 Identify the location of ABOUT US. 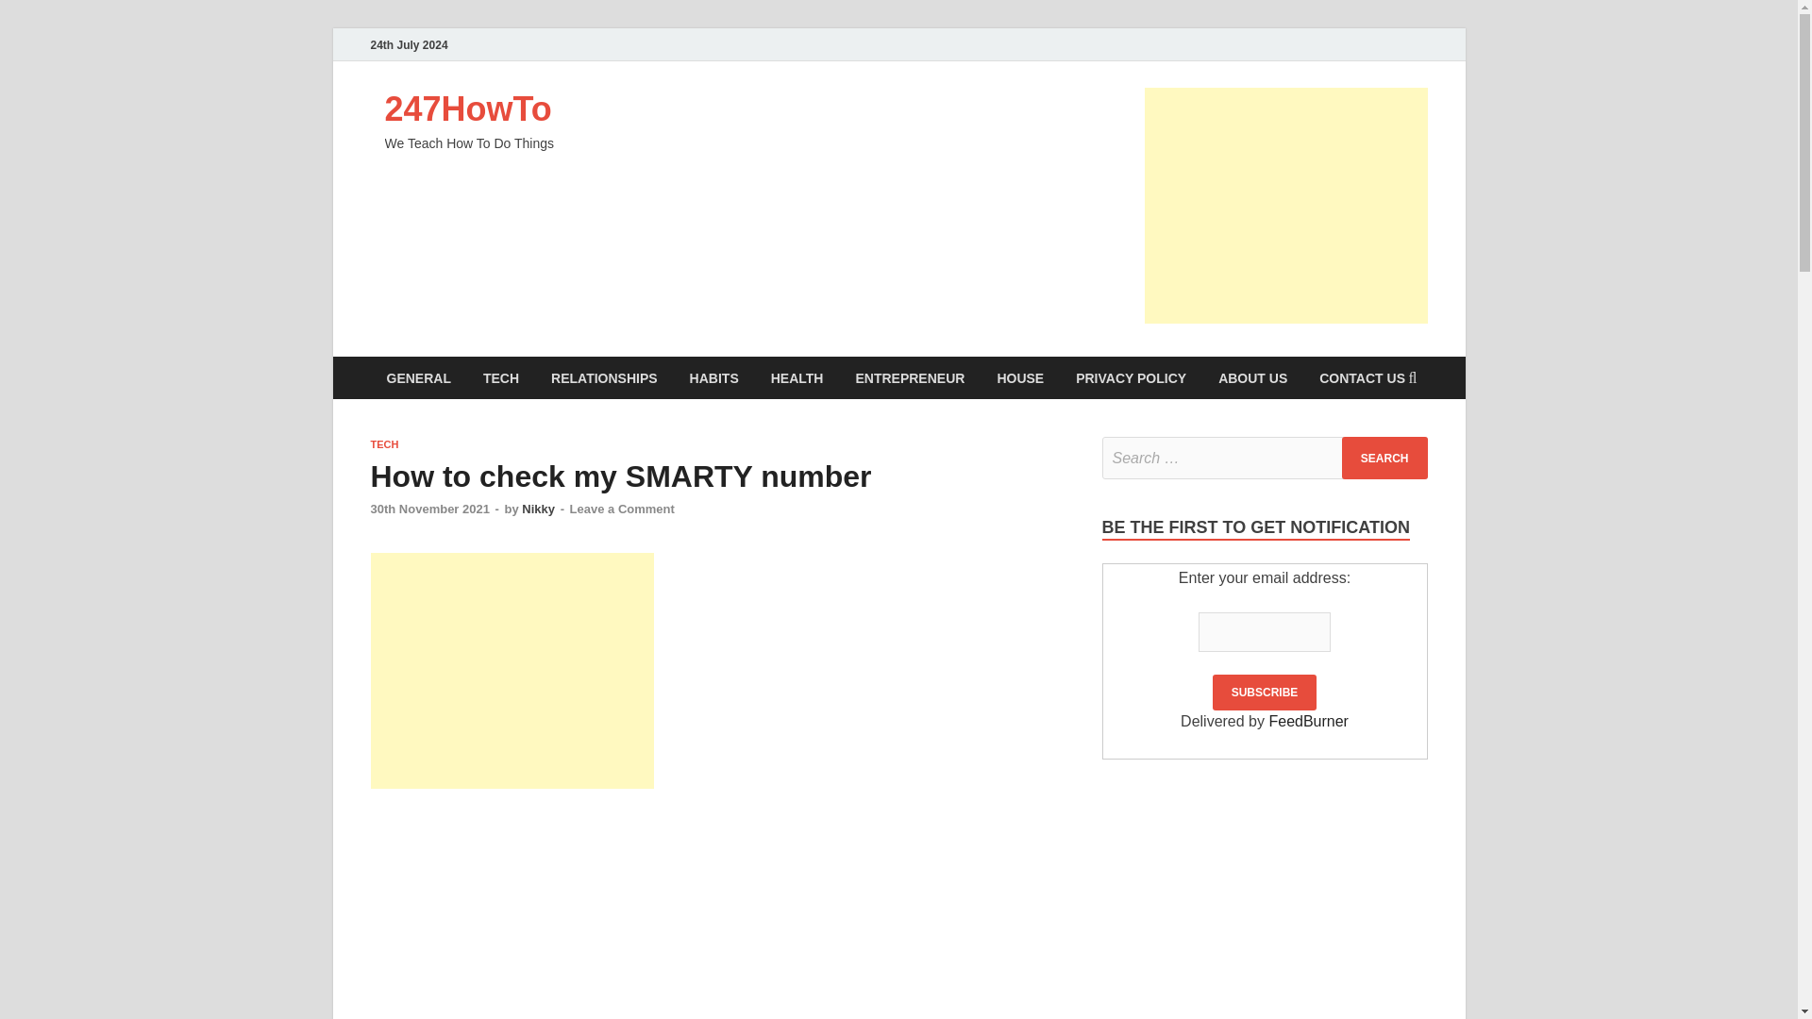
(1252, 377).